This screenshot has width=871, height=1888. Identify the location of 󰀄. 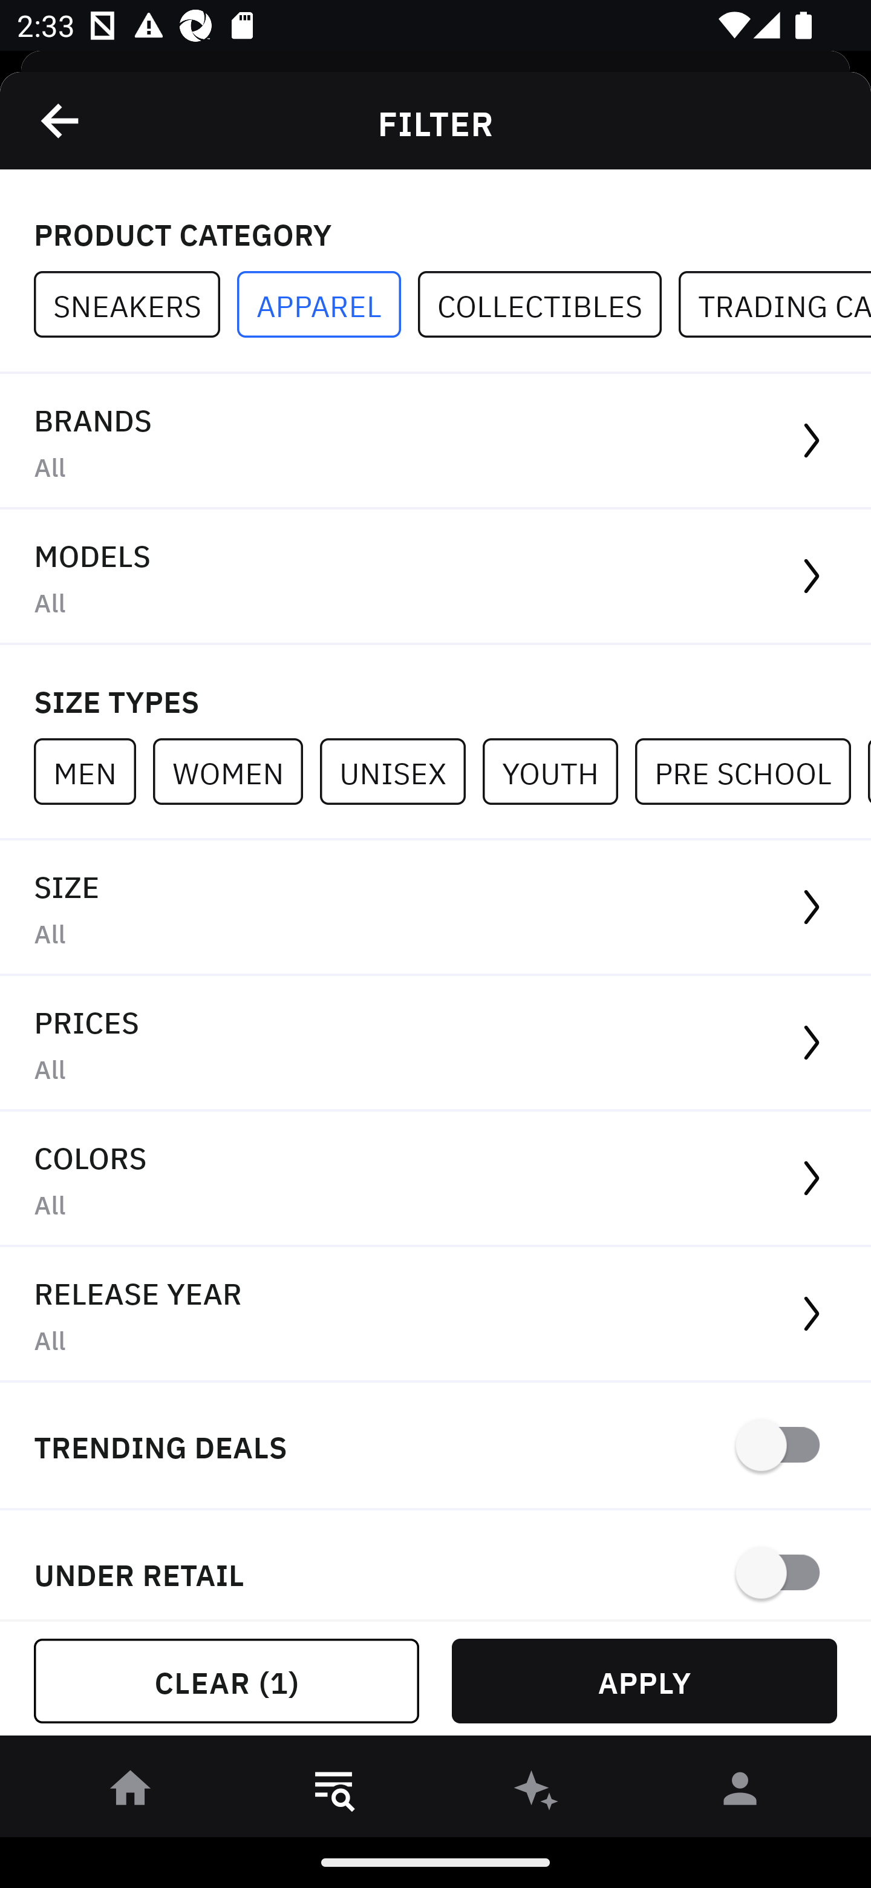
(740, 1792).